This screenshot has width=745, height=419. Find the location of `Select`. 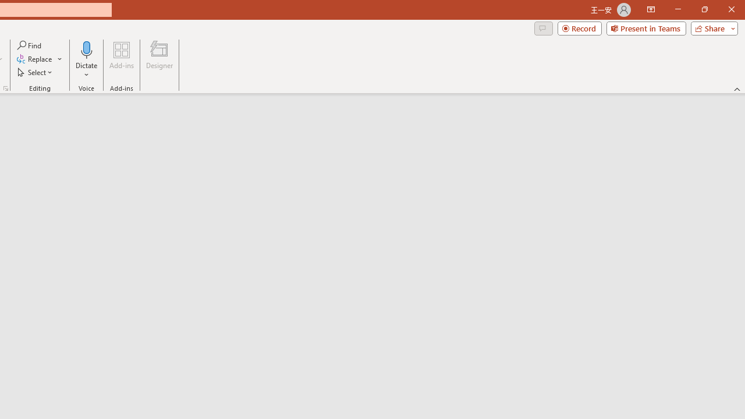

Select is located at coordinates (36, 72).